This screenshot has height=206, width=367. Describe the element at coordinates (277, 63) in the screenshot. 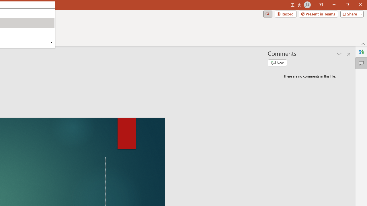

I see `New comment` at that location.